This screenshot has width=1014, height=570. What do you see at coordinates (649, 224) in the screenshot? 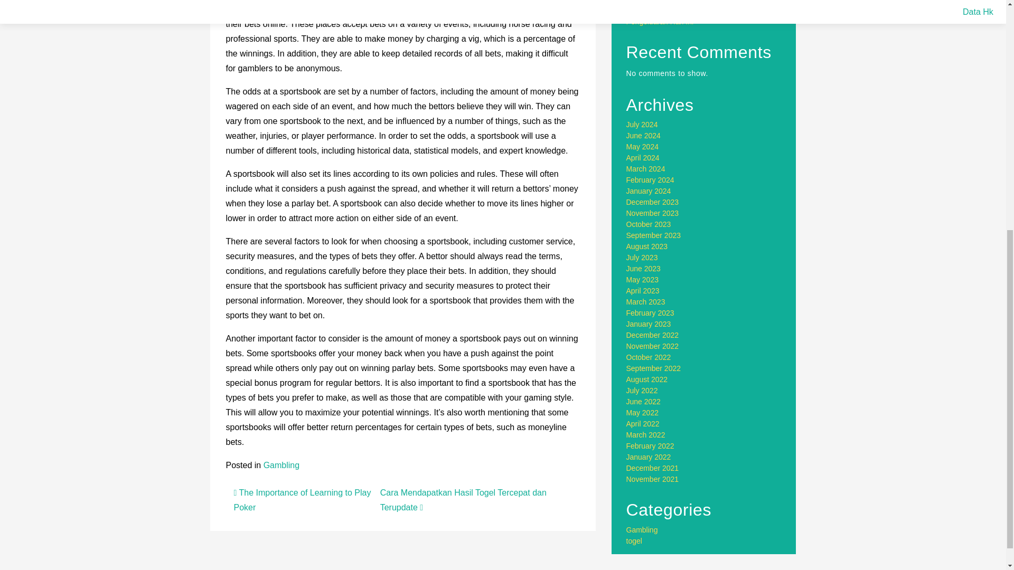
I see `October 2023` at bounding box center [649, 224].